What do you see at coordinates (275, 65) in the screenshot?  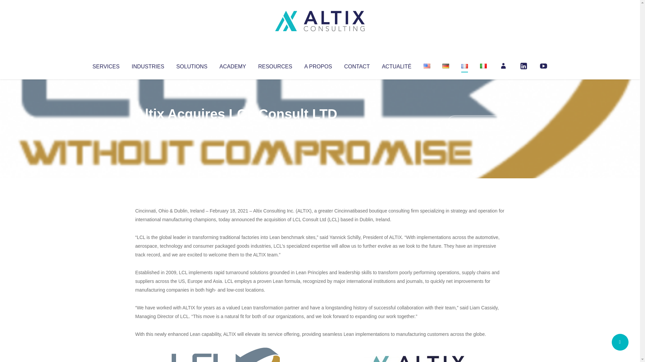 I see `RESOURCES` at bounding box center [275, 65].